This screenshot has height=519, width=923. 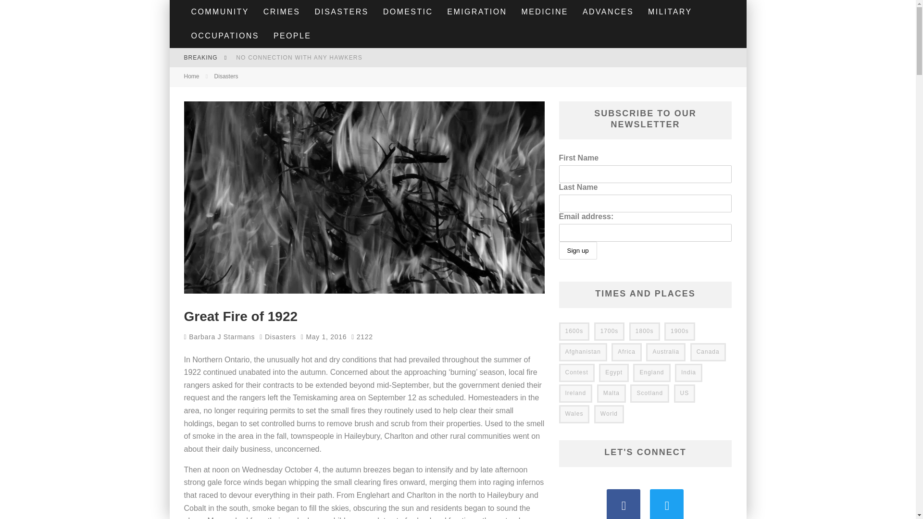 What do you see at coordinates (282, 12) in the screenshot?
I see `CRIMES` at bounding box center [282, 12].